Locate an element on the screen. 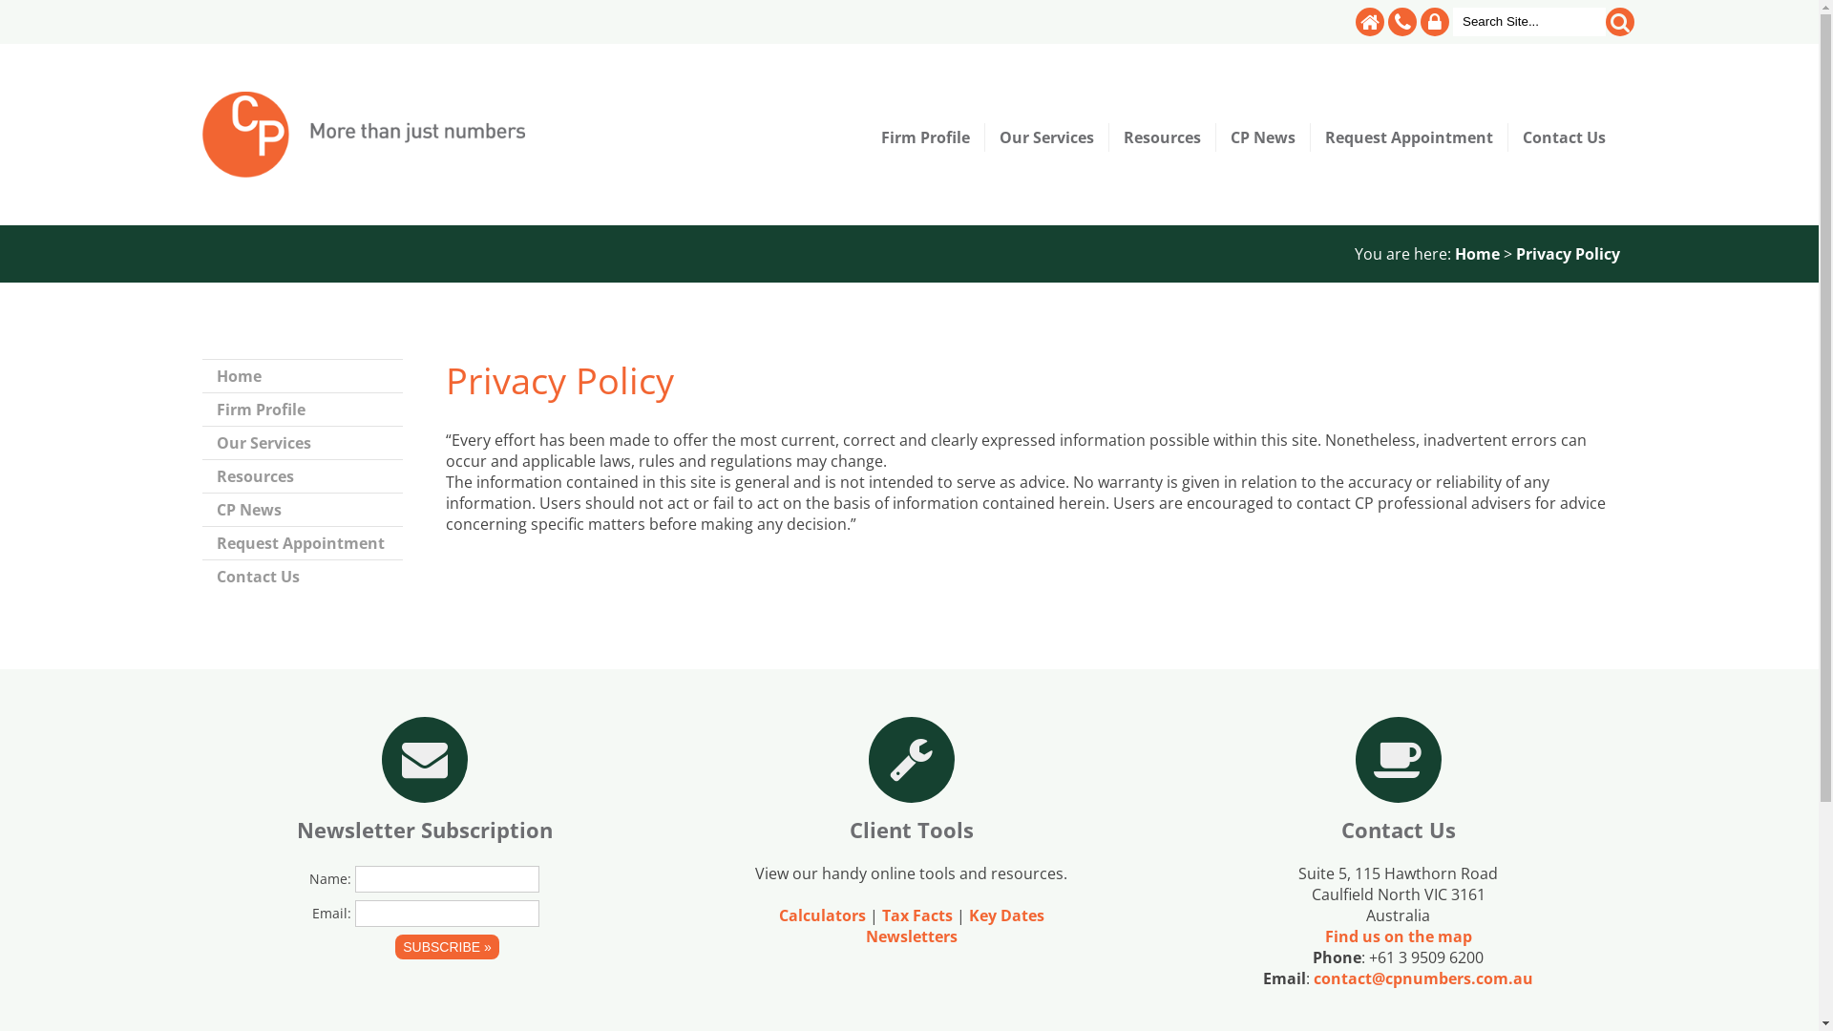  Request Appointment is located at coordinates (1409, 137).